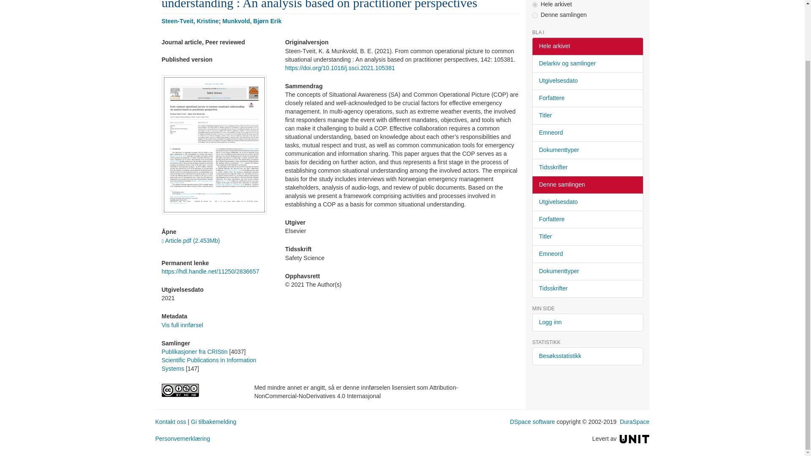  I want to click on Forfattere, so click(587, 98).